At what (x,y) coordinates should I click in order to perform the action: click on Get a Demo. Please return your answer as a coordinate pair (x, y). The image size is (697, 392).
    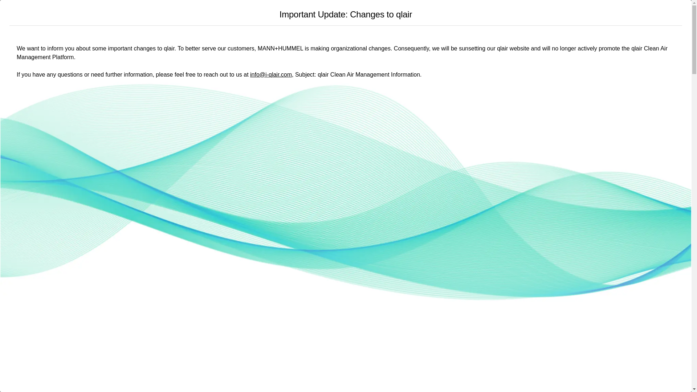
    Looking at the image, I should click on (80, 209).